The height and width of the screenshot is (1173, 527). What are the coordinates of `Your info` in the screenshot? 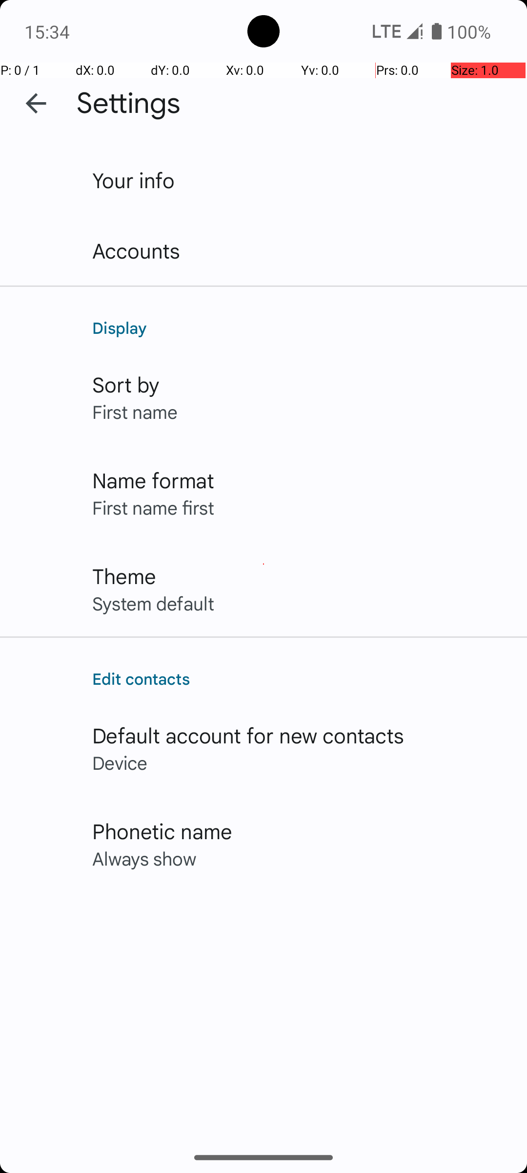 It's located at (134, 180).